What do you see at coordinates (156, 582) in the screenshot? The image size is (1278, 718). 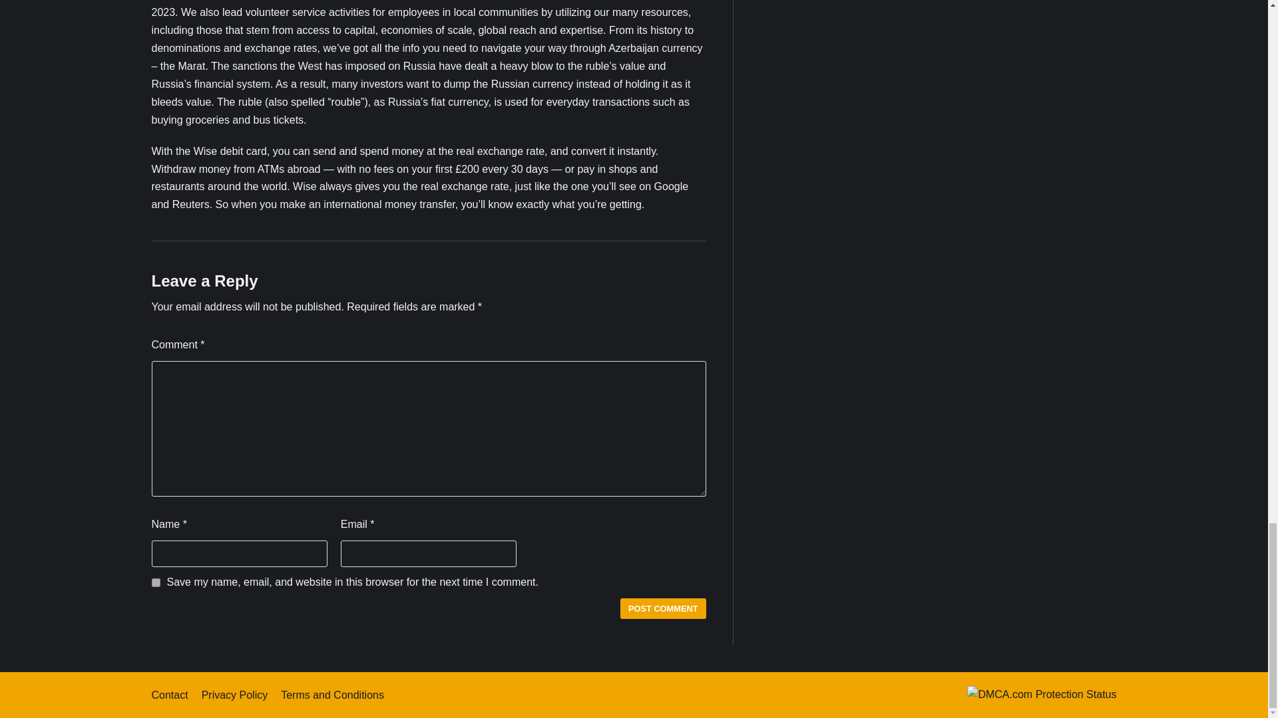 I see `yes` at bounding box center [156, 582].